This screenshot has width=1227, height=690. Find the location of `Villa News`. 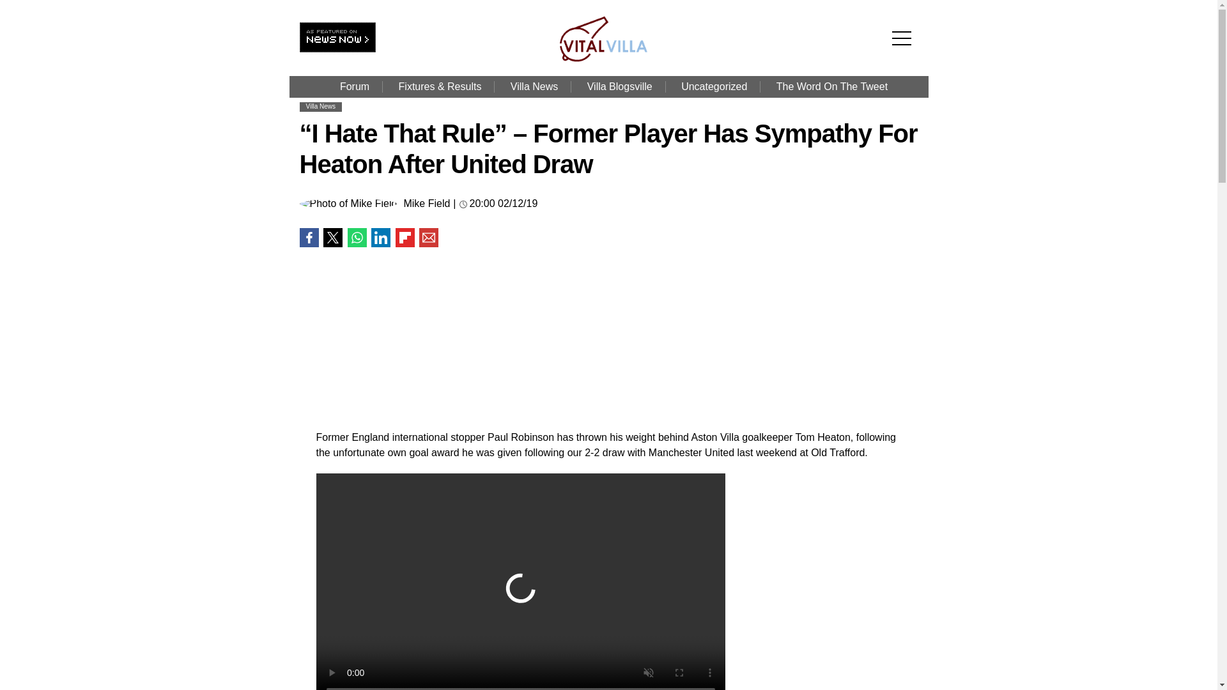

Villa News is located at coordinates (534, 87).